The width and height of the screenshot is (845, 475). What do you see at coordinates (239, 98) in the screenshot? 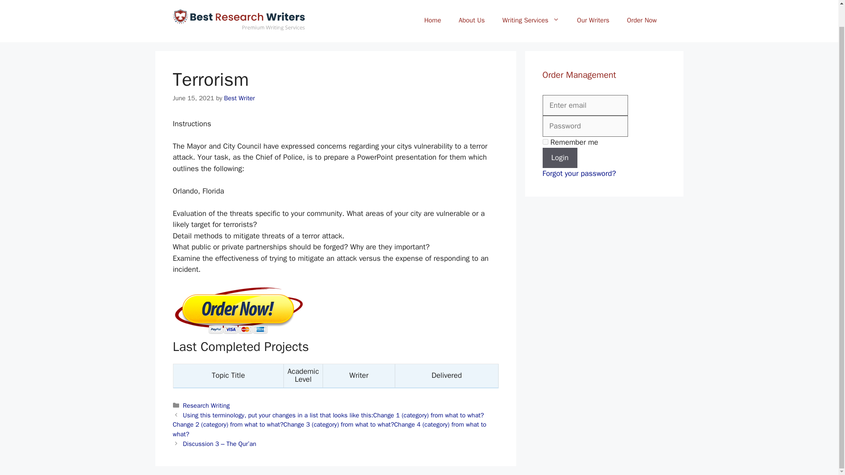
I see `Best Writer` at bounding box center [239, 98].